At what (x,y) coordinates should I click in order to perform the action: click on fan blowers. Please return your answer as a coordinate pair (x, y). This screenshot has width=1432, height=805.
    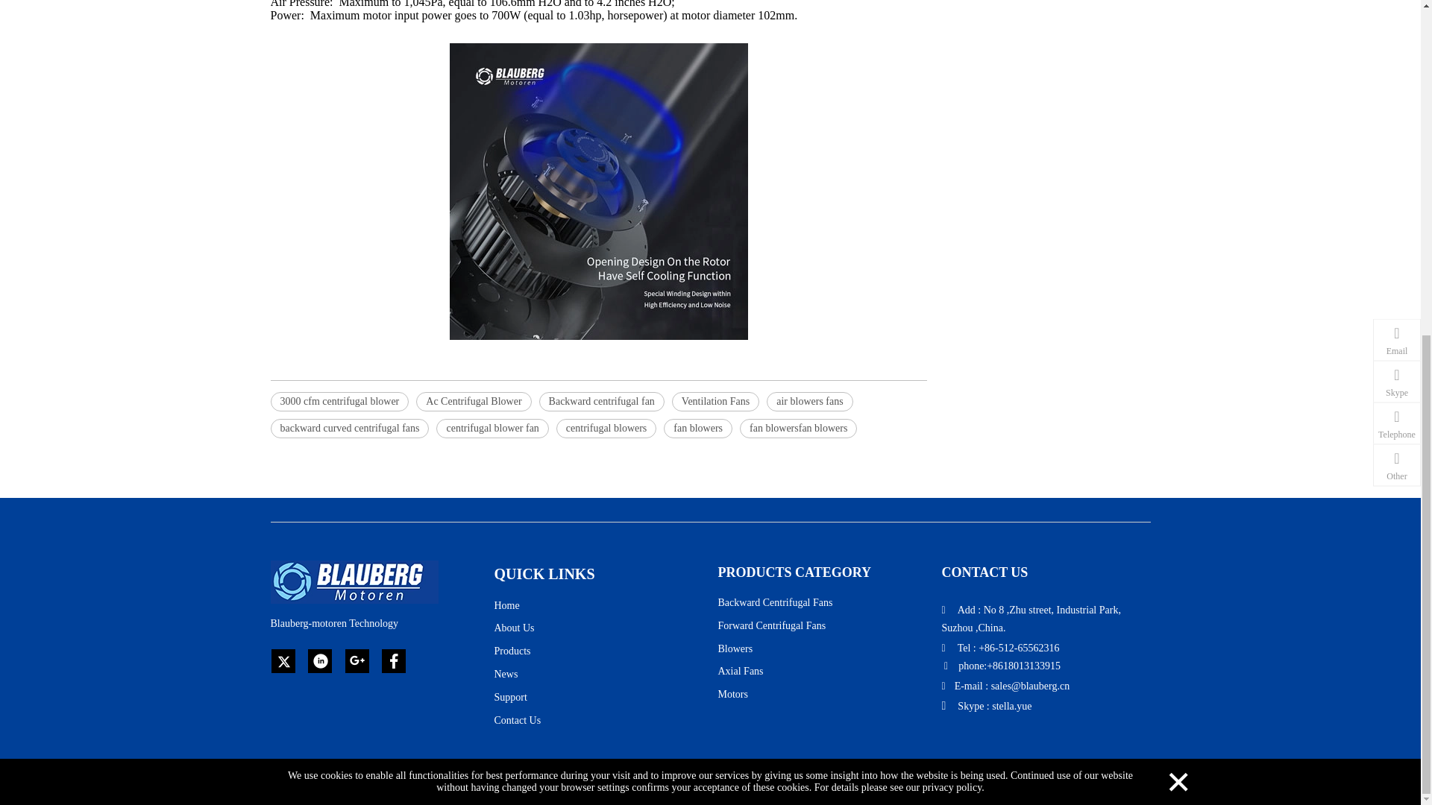
    Looking at the image, I should click on (698, 428).